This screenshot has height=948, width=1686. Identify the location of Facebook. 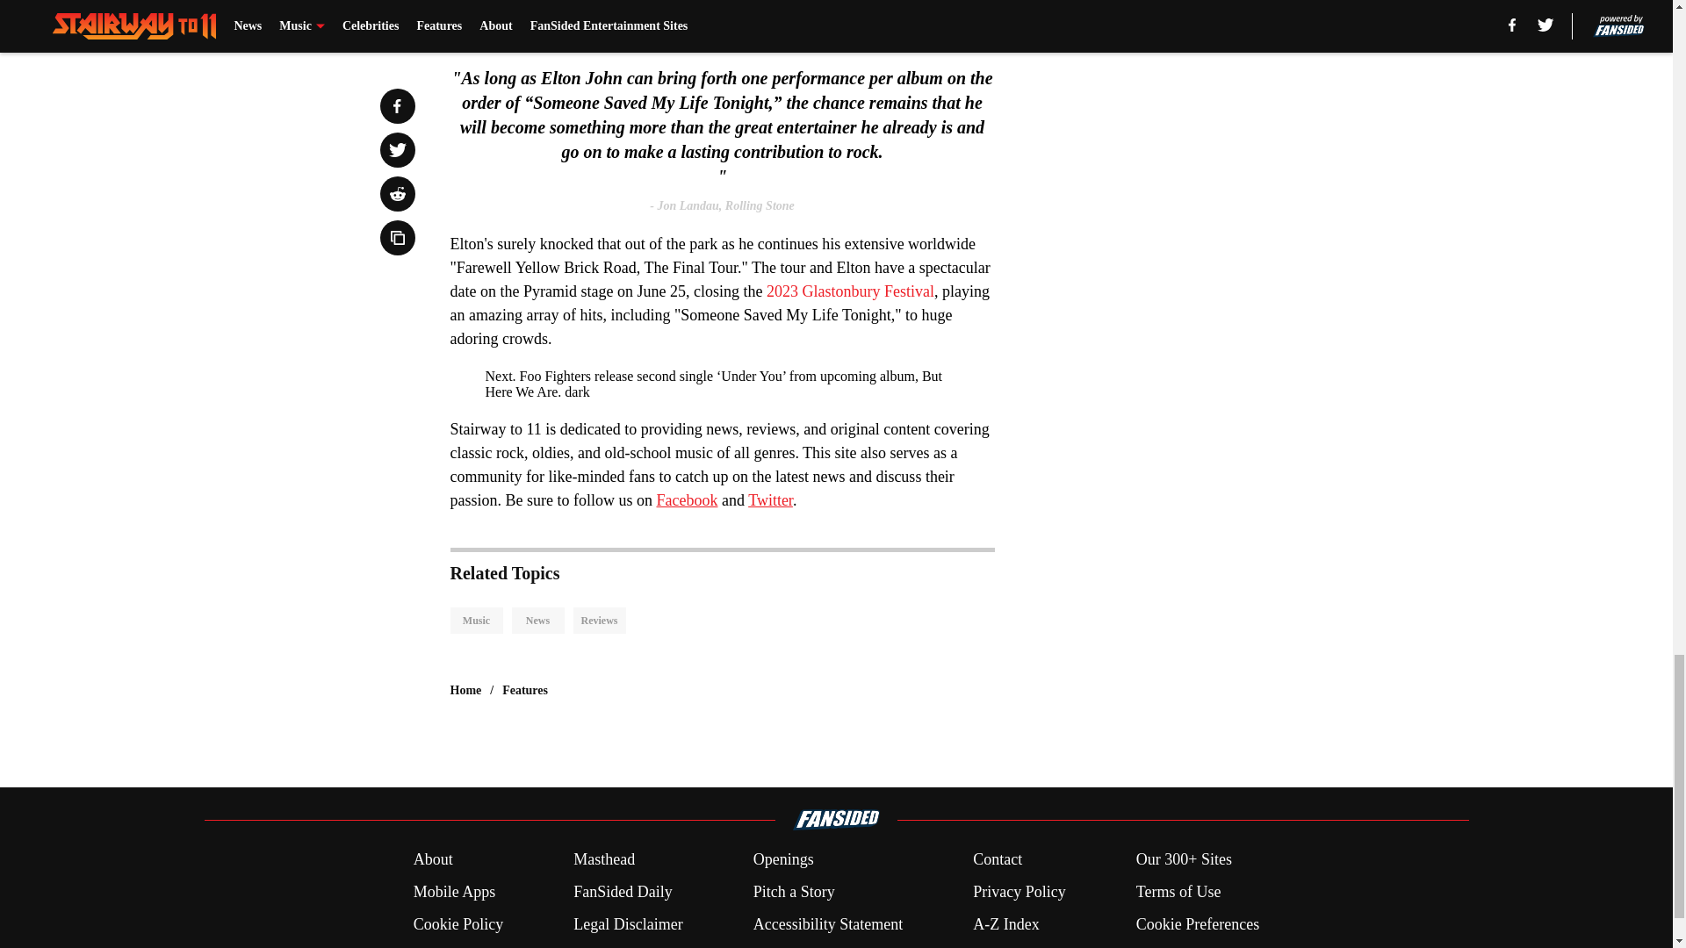
(687, 500).